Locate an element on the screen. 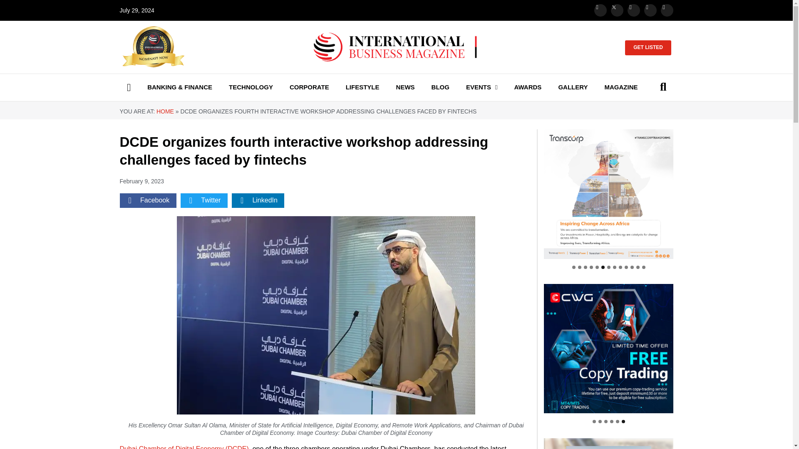 This screenshot has width=799, height=449. GALLERY is located at coordinates (573, 87).